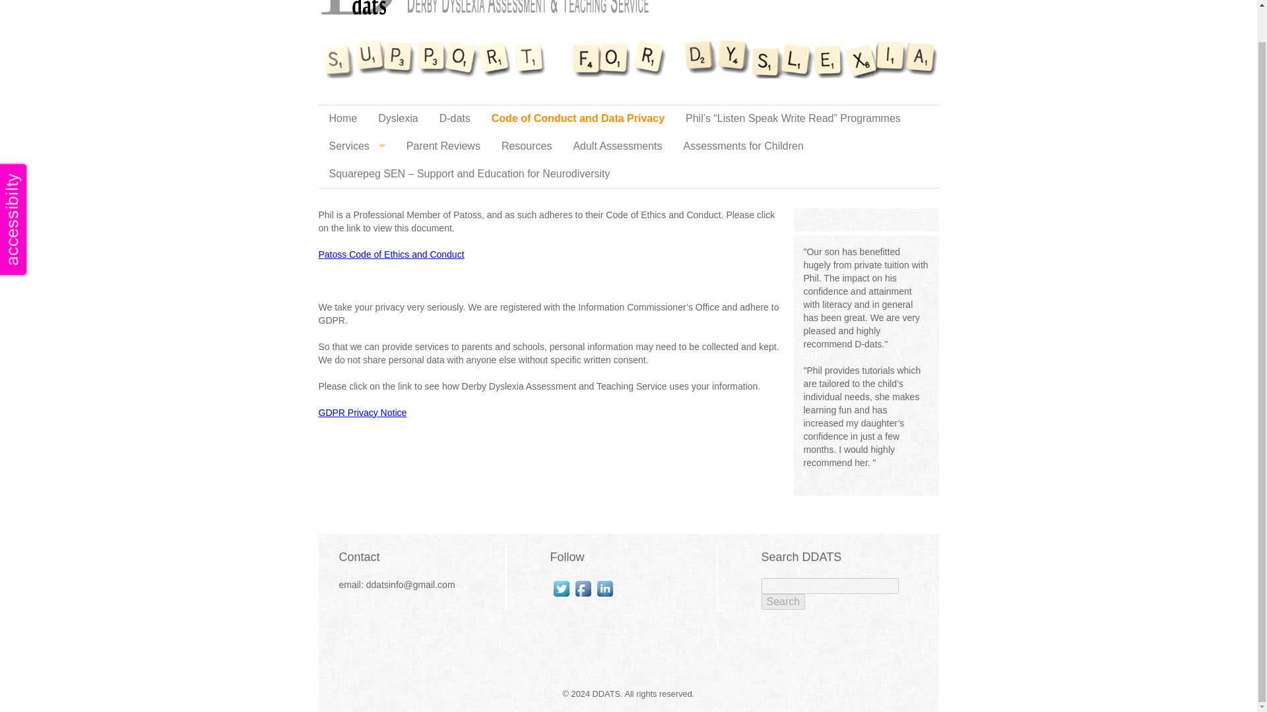  I want to click on D-dats, so click(455, 118).